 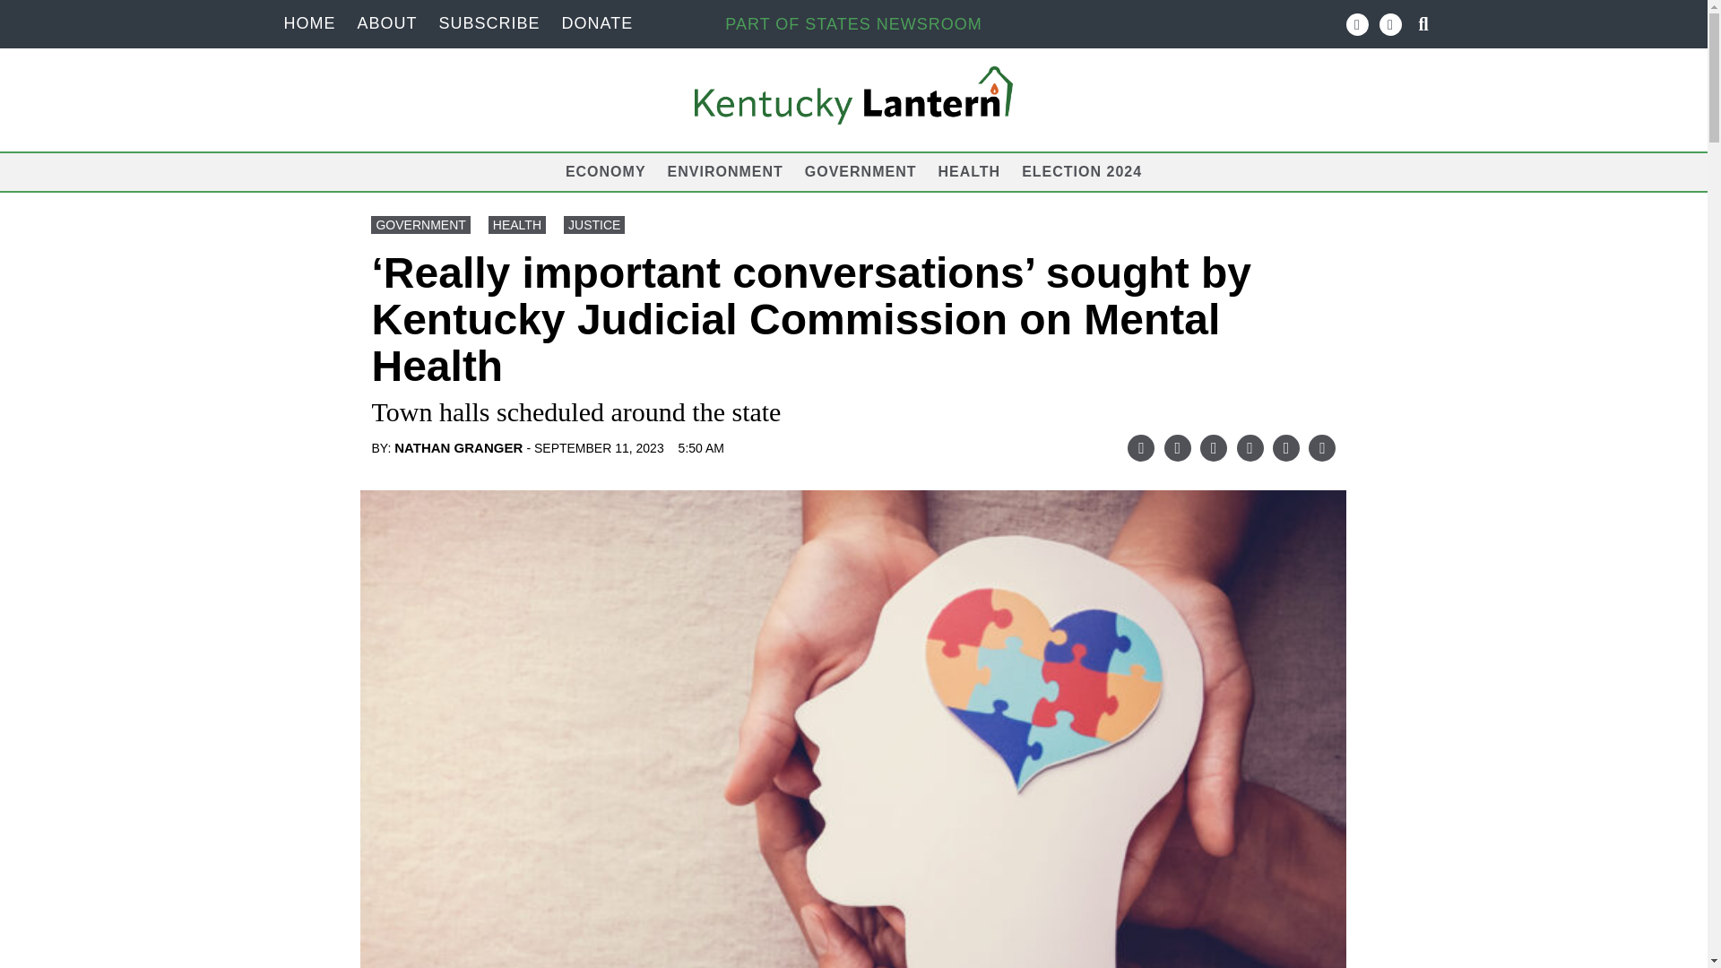 What do you see at coordinates (860, 170) in the screenshot?
I see `GOVERNMENT` at bounding box center [860, 170].